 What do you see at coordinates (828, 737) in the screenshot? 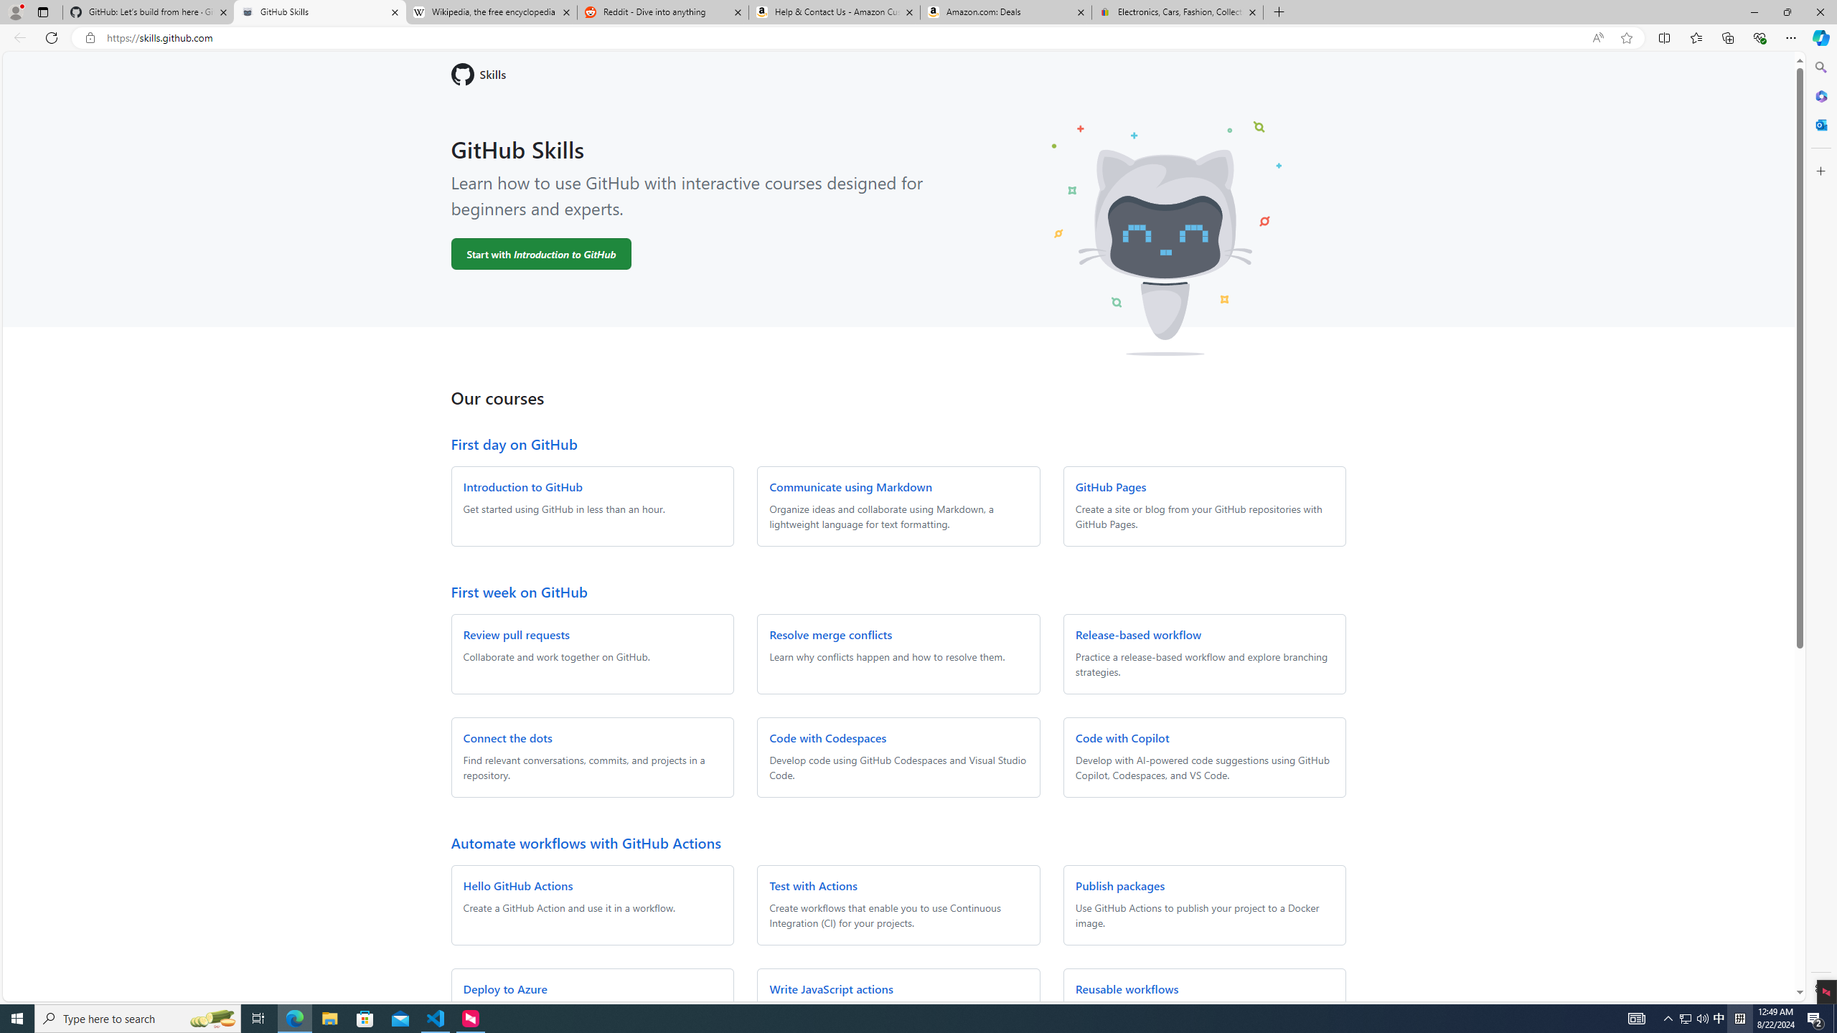
I see `Code with Codespaces` at bounding box center [828, 737].